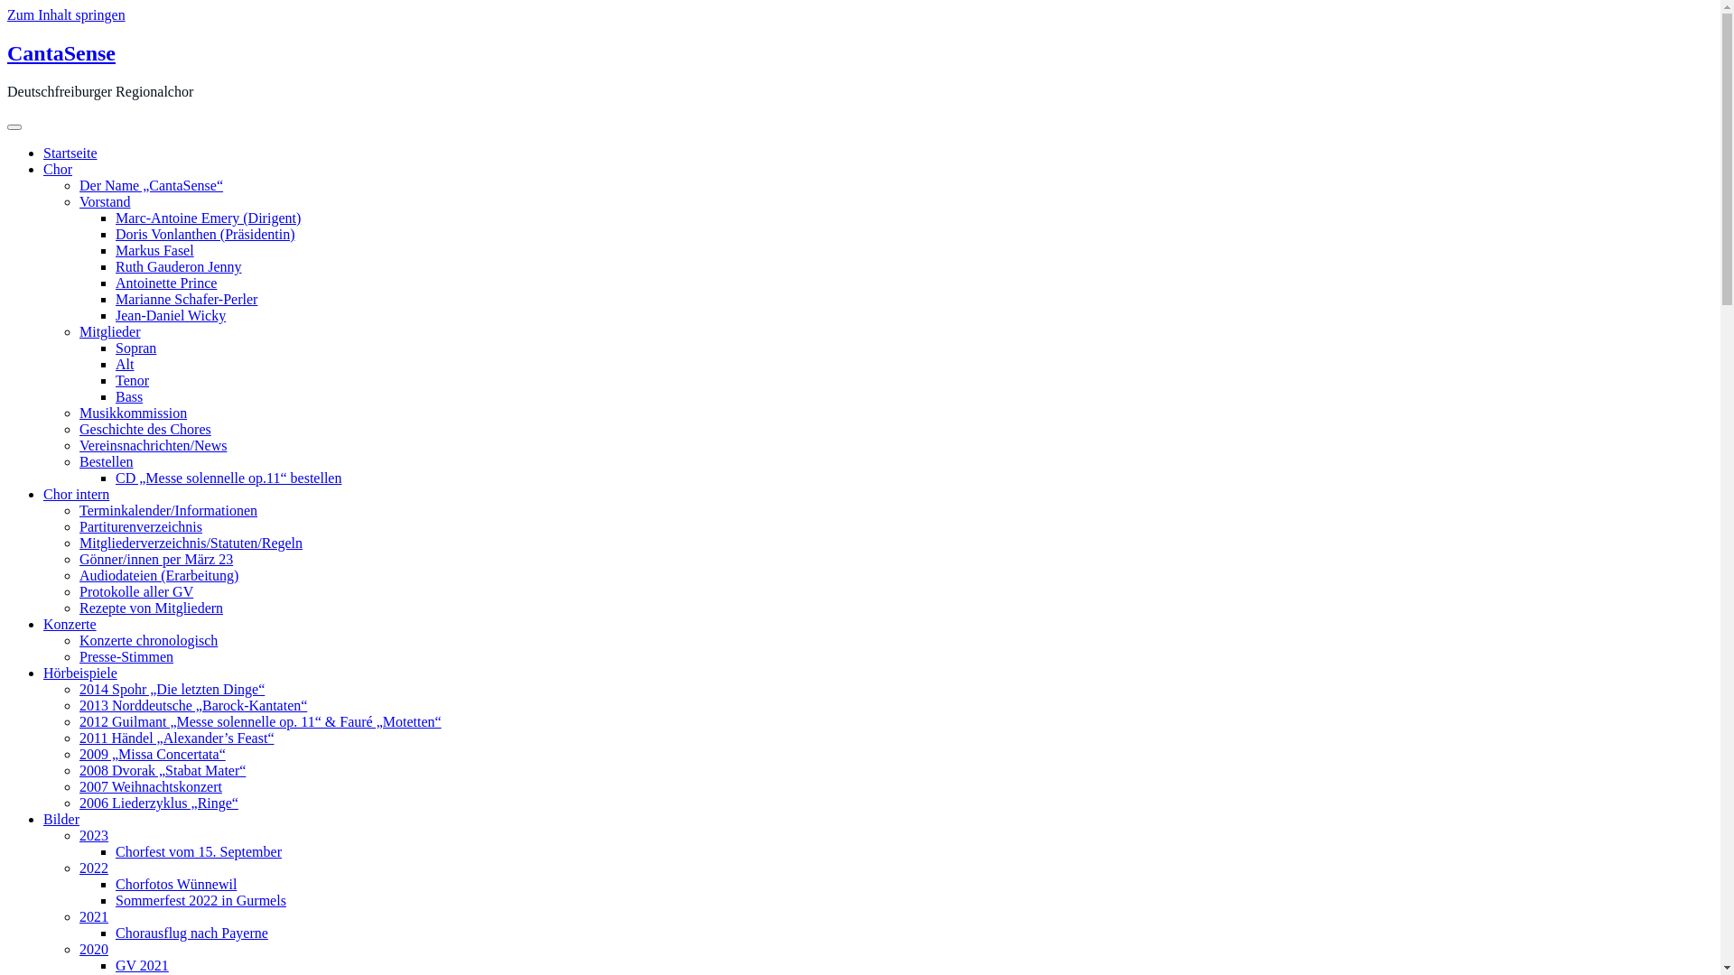 This screenshot has height=975, width=1734. What do you see at coordinates (70, 153) in the screenshot?
I see `Startseite` at bounding box center [70, 153].